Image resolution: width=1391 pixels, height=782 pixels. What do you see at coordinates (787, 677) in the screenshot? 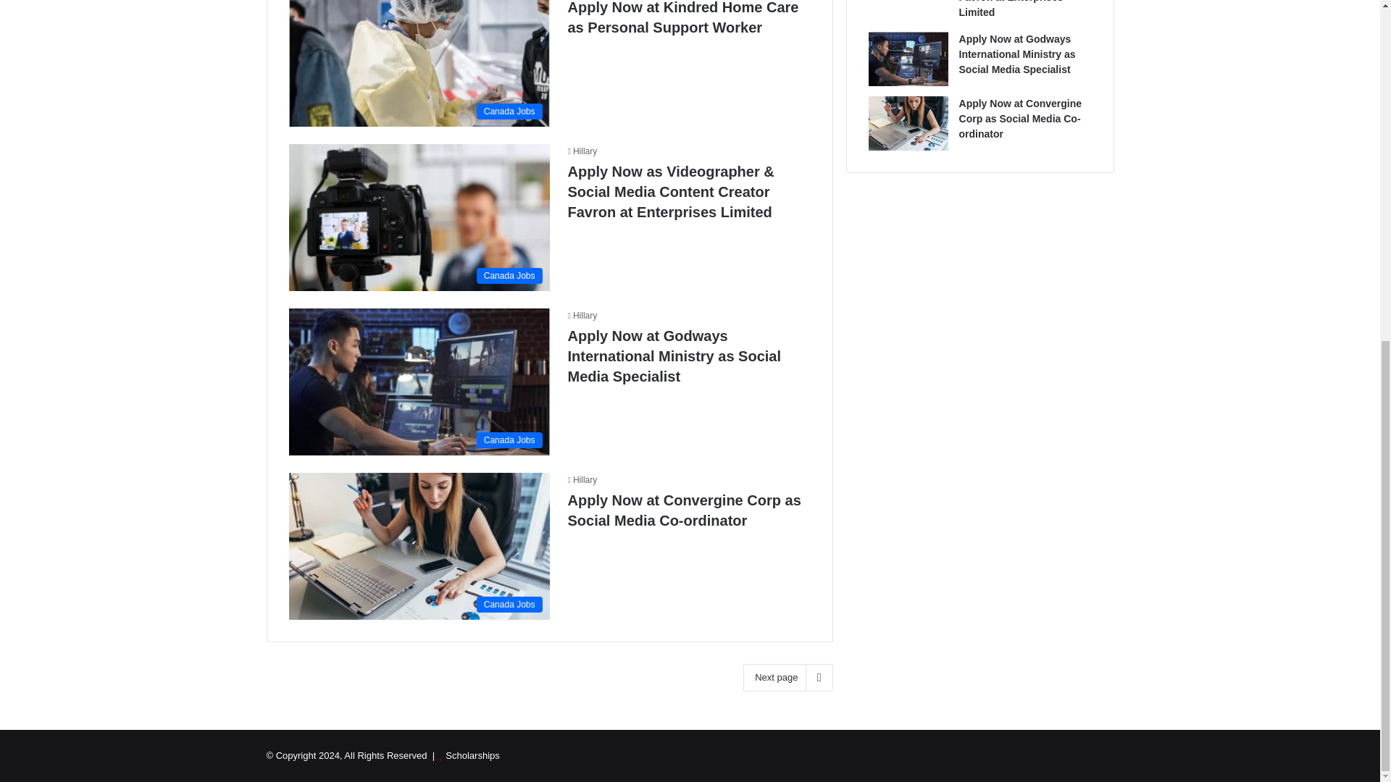
I see `Next page` at bounding box center [787, 677].